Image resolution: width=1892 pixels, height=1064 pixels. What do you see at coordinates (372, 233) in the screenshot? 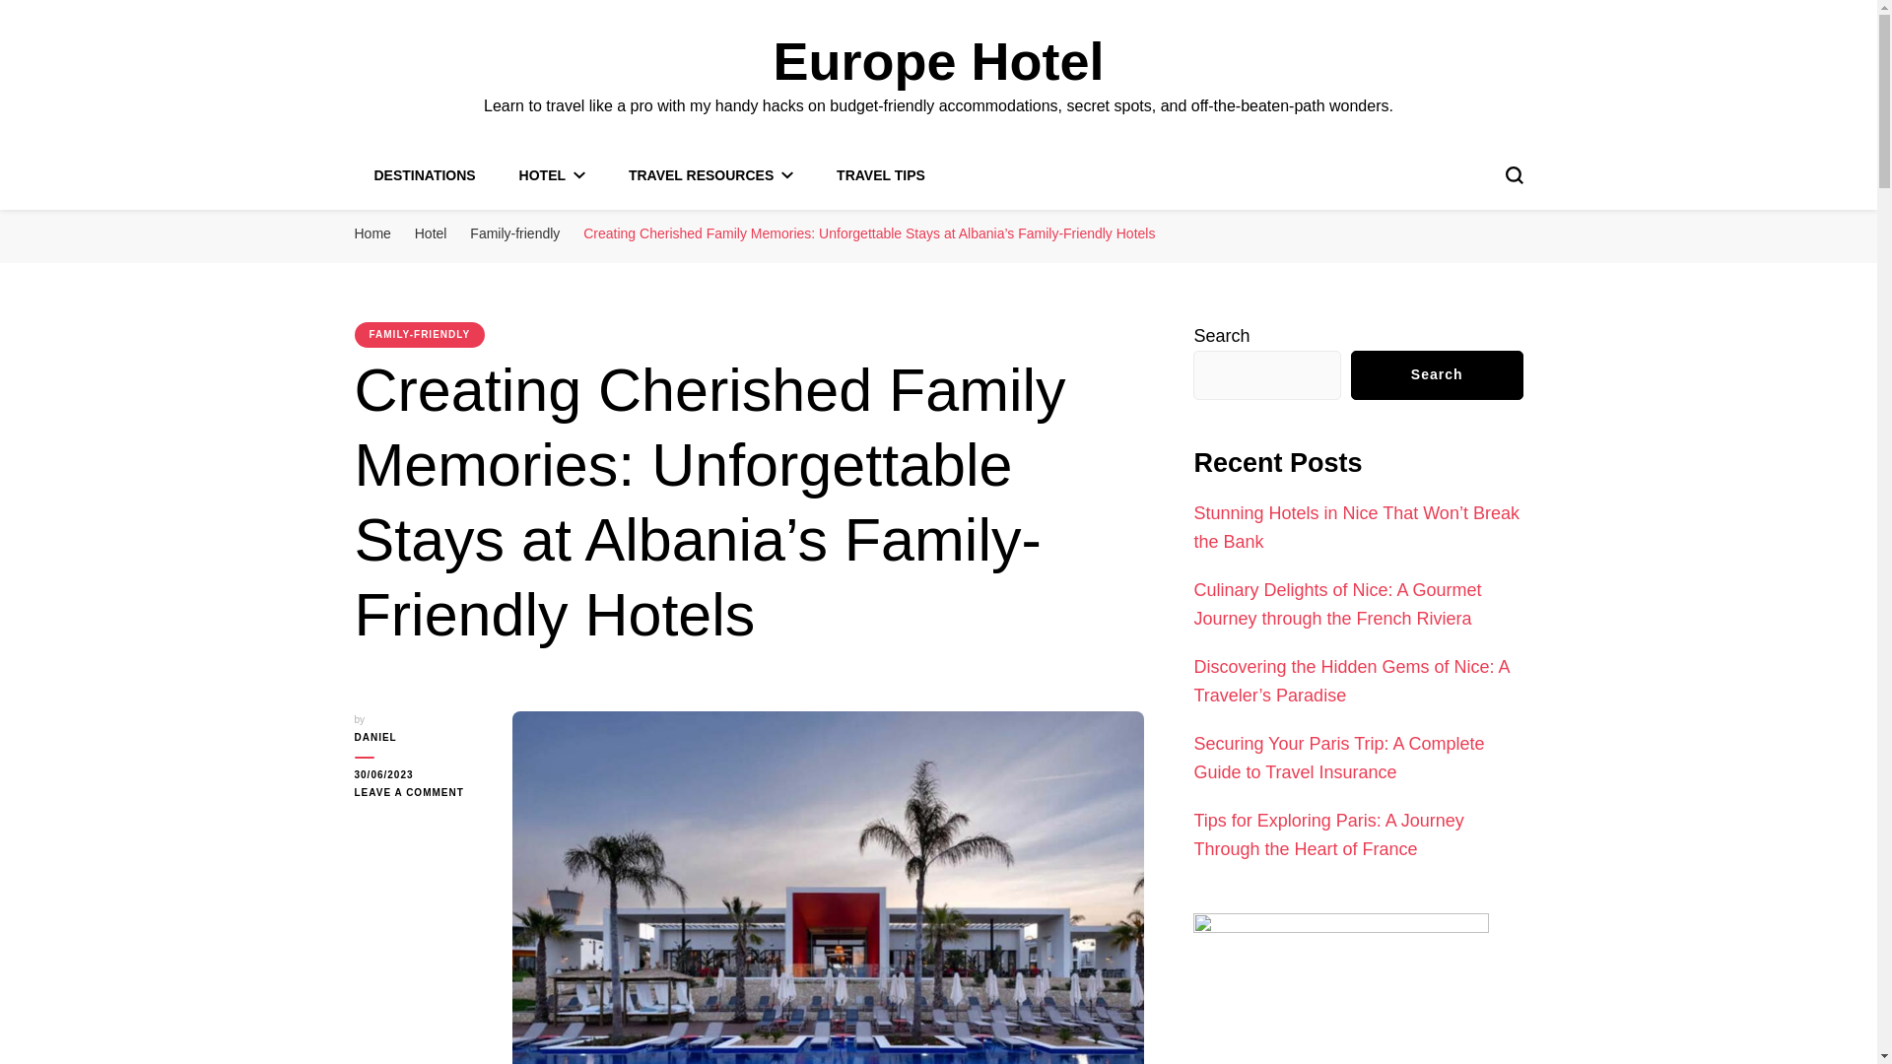
I see `Home` at bounding box center [372, 233].